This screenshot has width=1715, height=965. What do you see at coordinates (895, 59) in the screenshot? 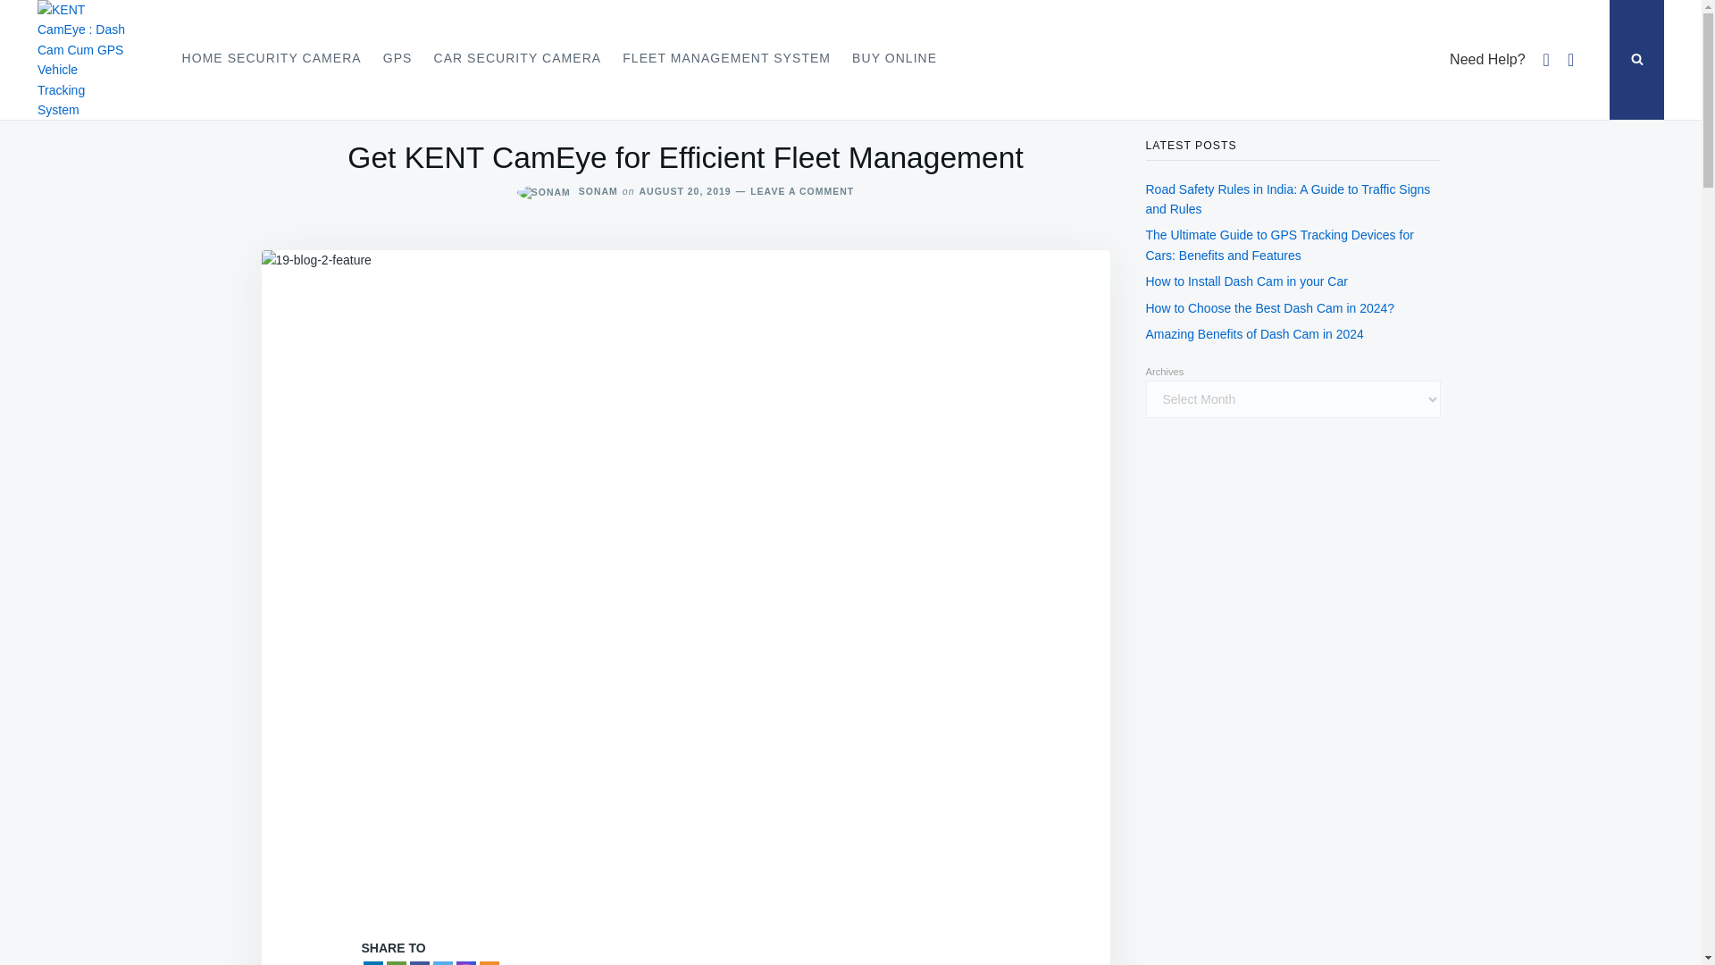
I see `BUY ONLINE` at bounding box center [895, 59].